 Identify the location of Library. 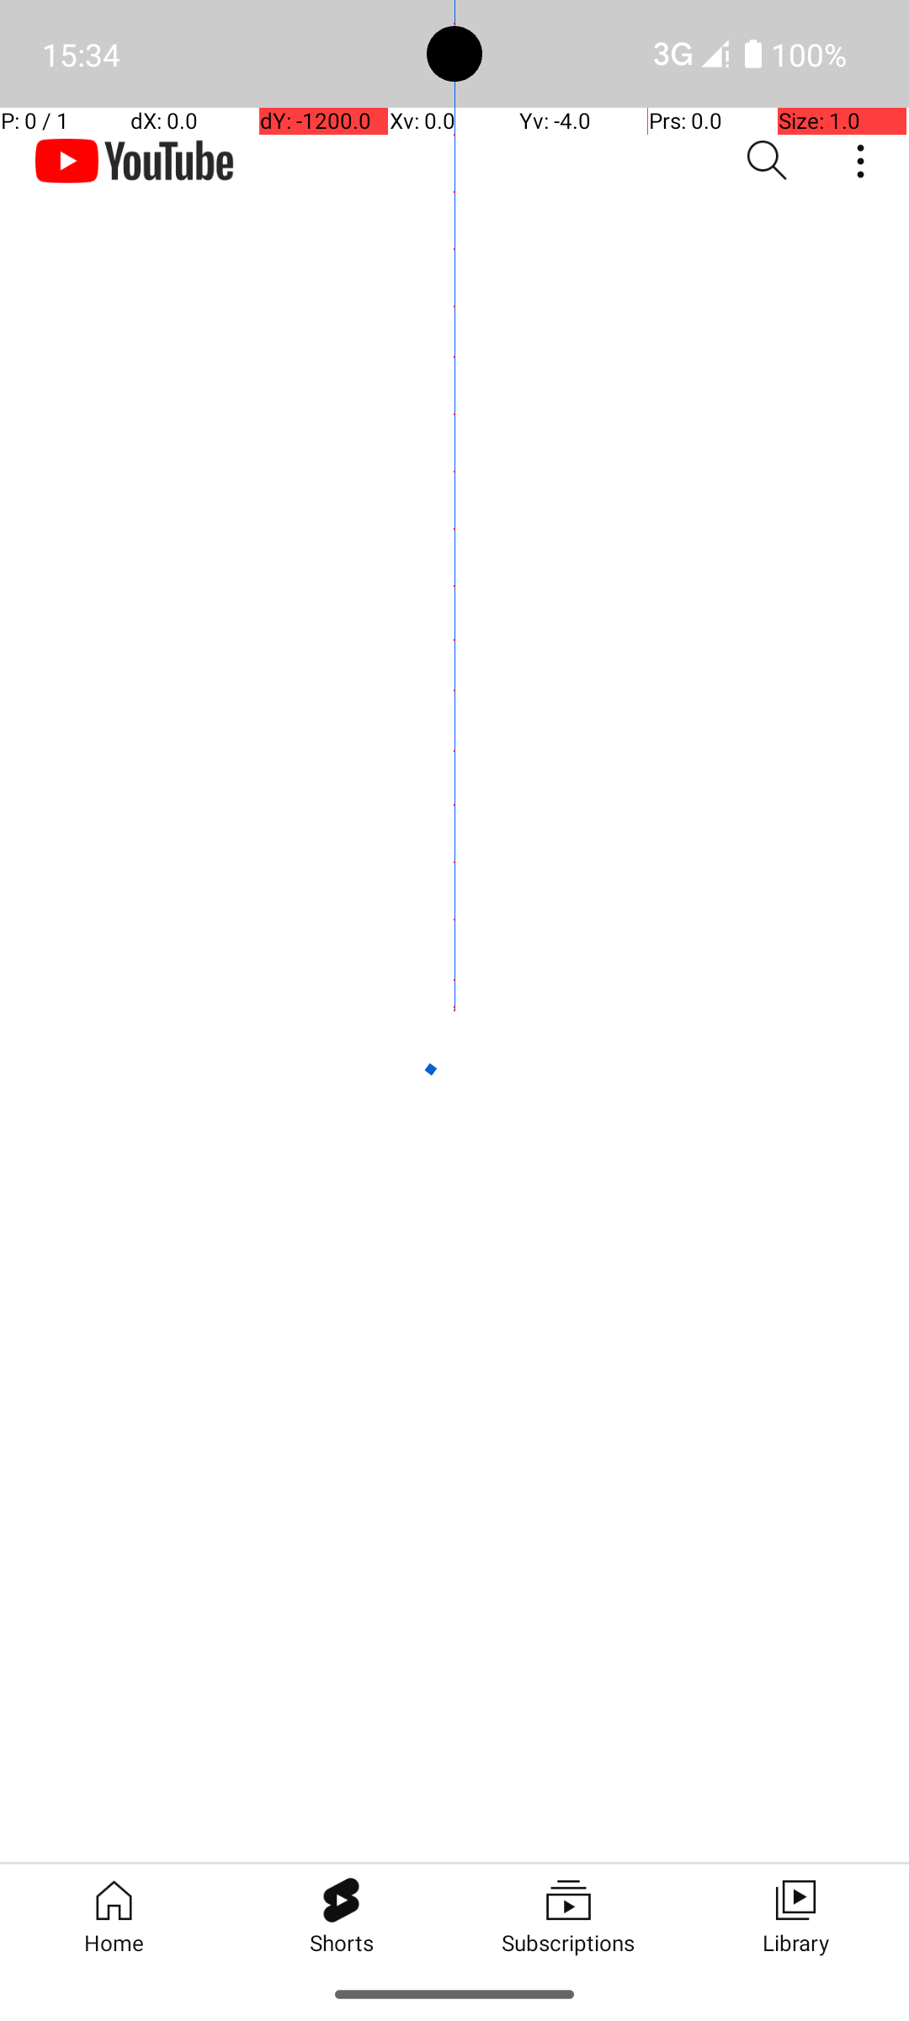
(795, 1915).